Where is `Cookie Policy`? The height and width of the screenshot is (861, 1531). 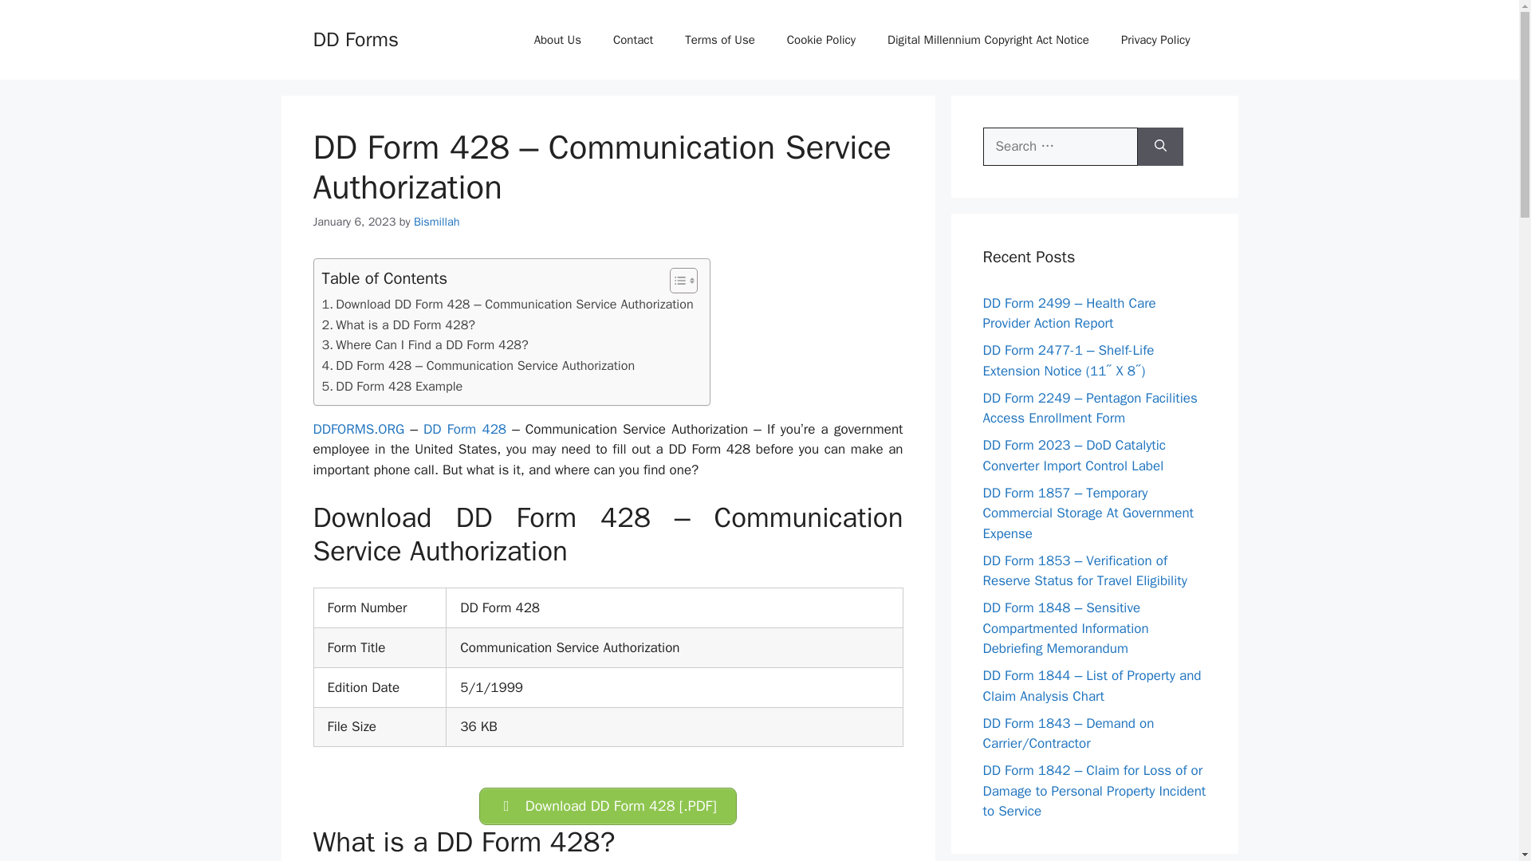
Cookie Policy is located at coordinates (821, 40).